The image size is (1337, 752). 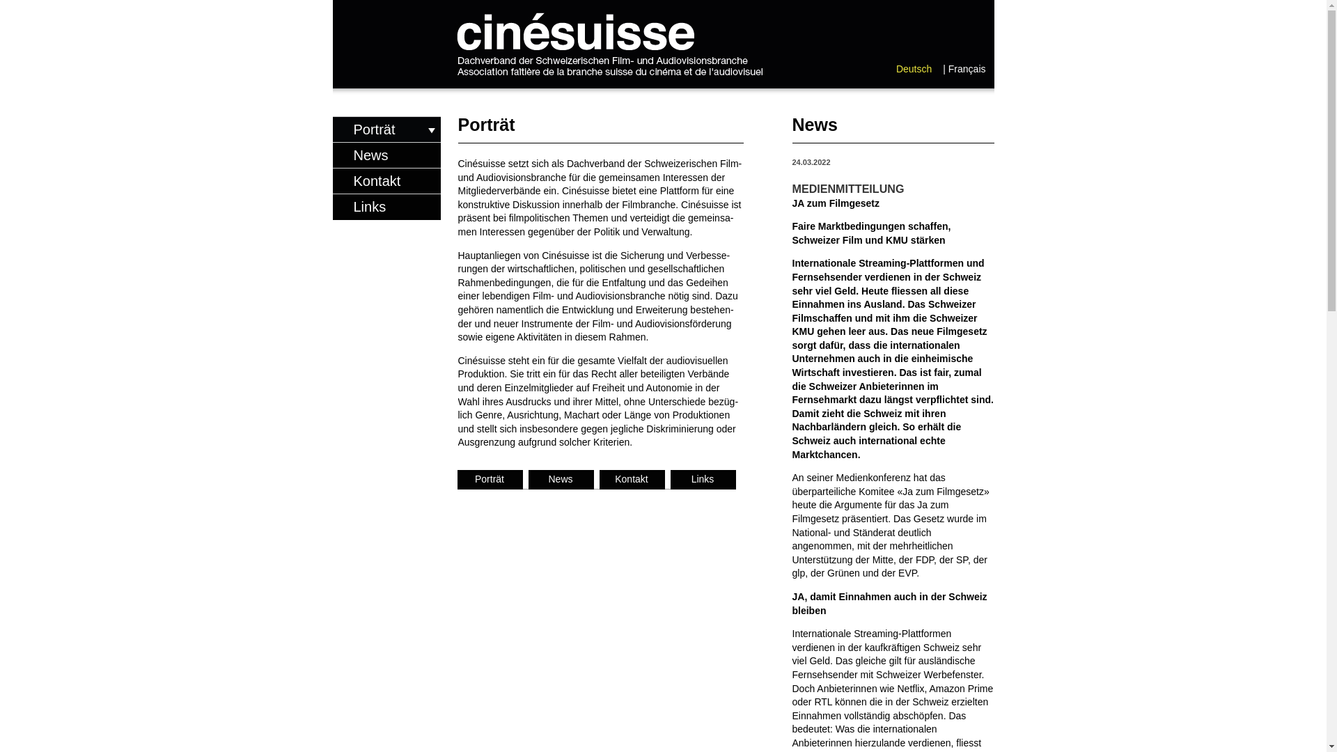 I want to click on Kontakt, so click(x=387, y=181).